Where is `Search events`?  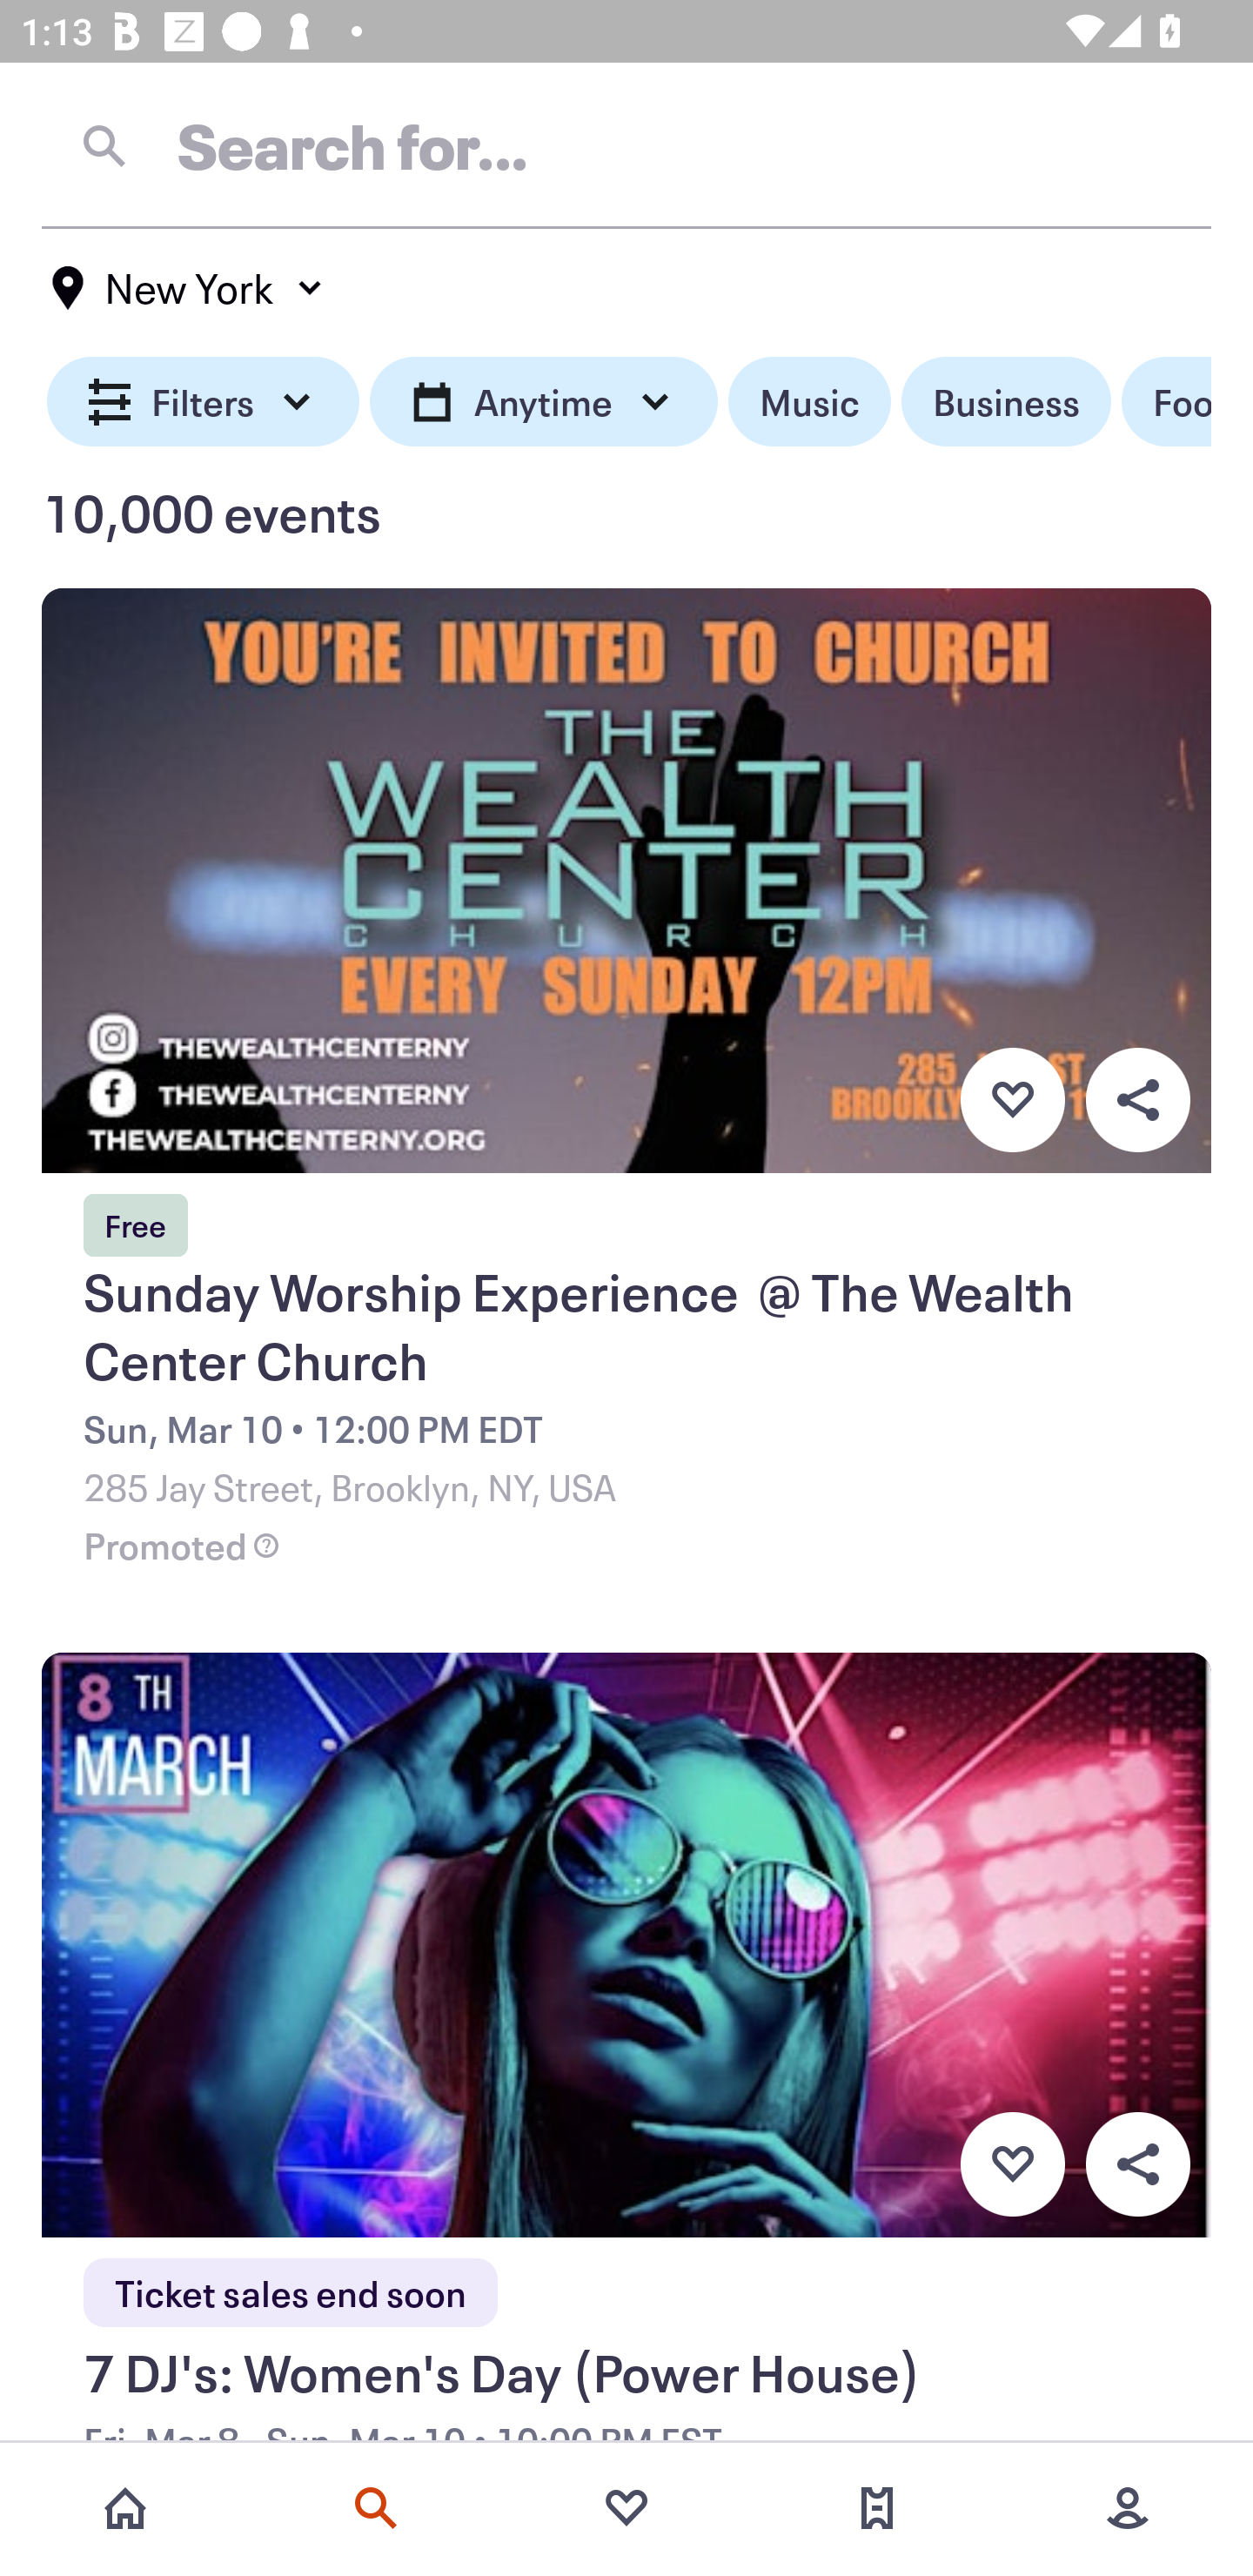 Search events is located at coordinates (376, 2508).